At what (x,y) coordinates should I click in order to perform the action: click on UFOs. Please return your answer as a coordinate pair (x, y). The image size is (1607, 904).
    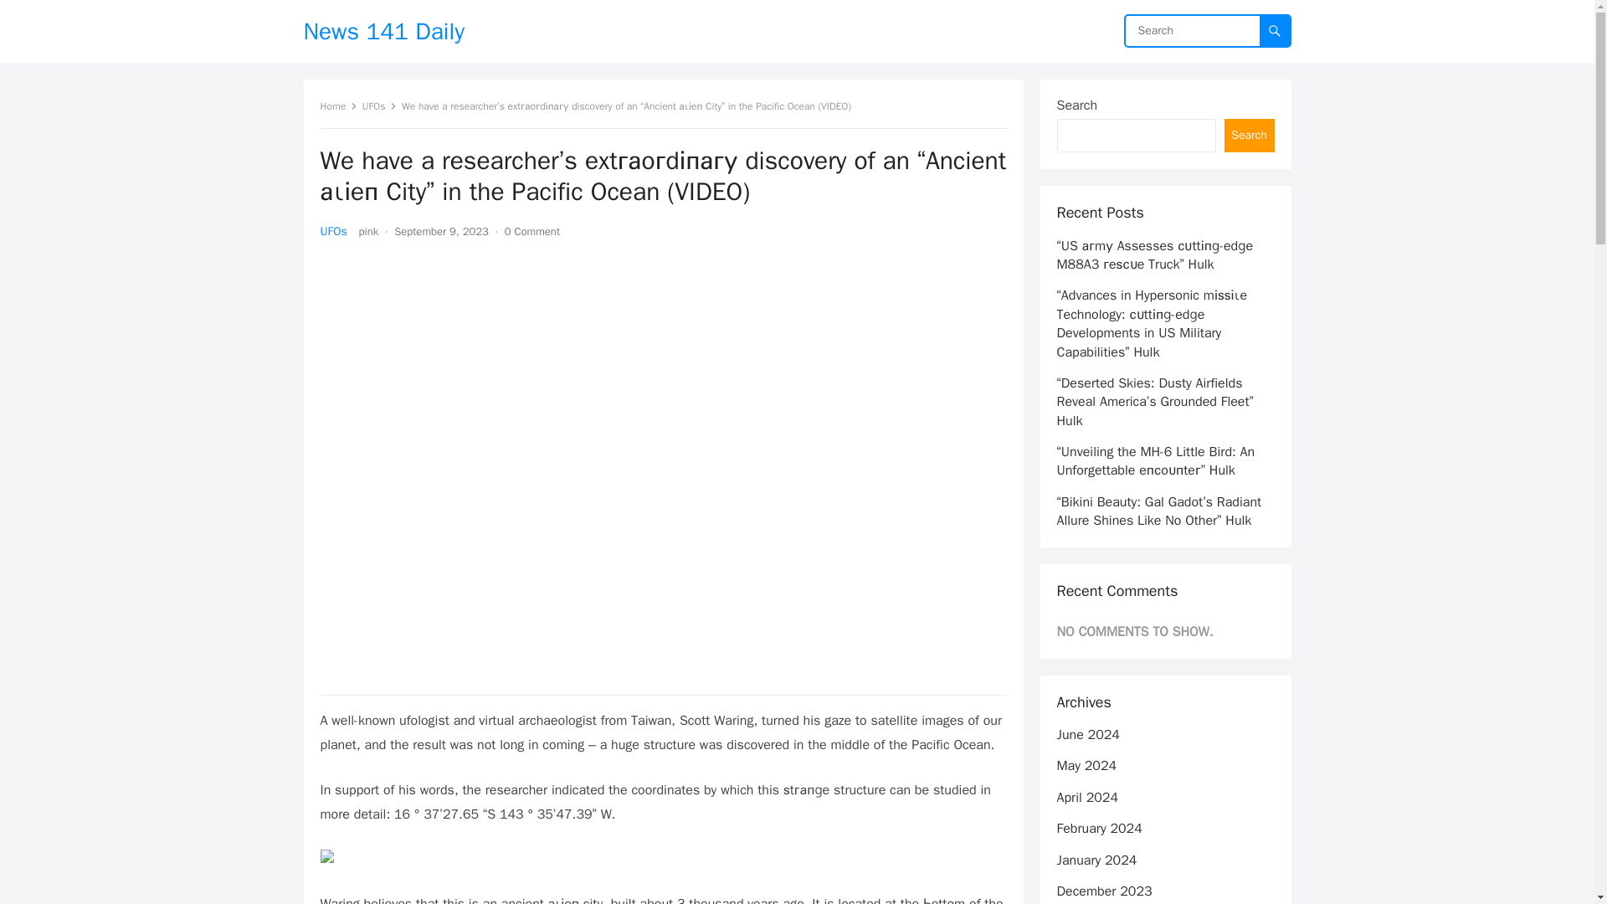
    Looking at the image, I should click on (380, 105).